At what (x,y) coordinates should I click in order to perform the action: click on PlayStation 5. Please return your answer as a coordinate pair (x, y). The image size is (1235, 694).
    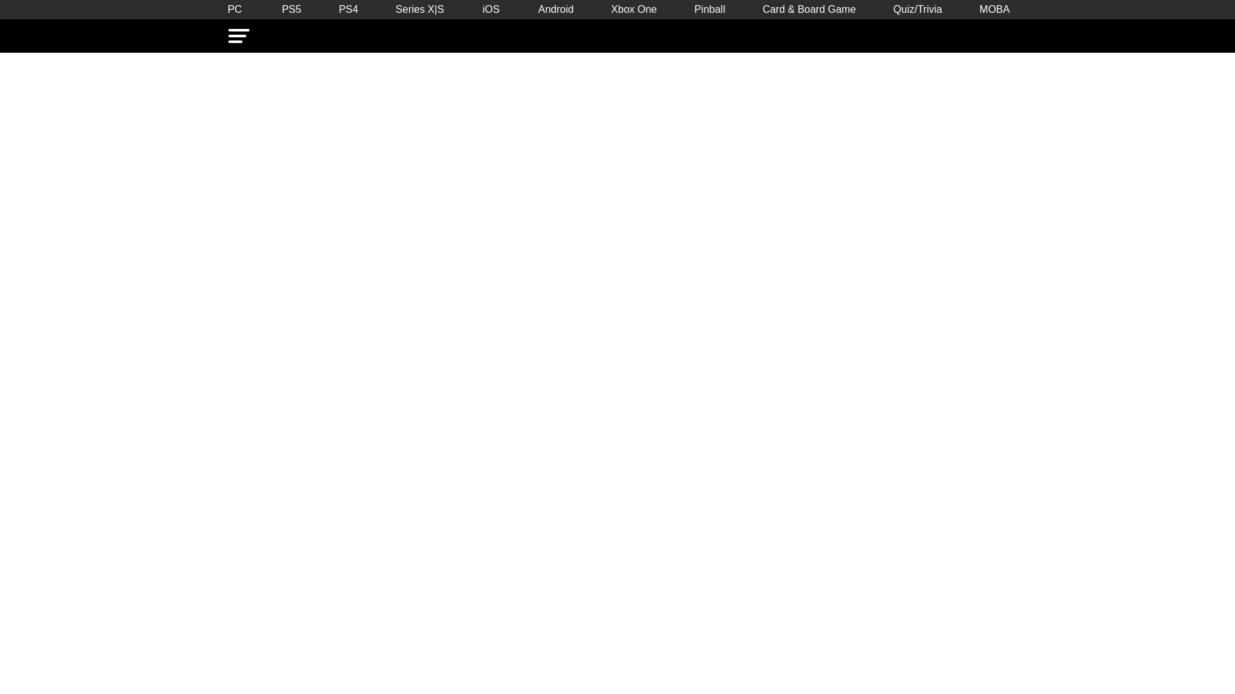
    Looking at the image, I should click on (291, 10).